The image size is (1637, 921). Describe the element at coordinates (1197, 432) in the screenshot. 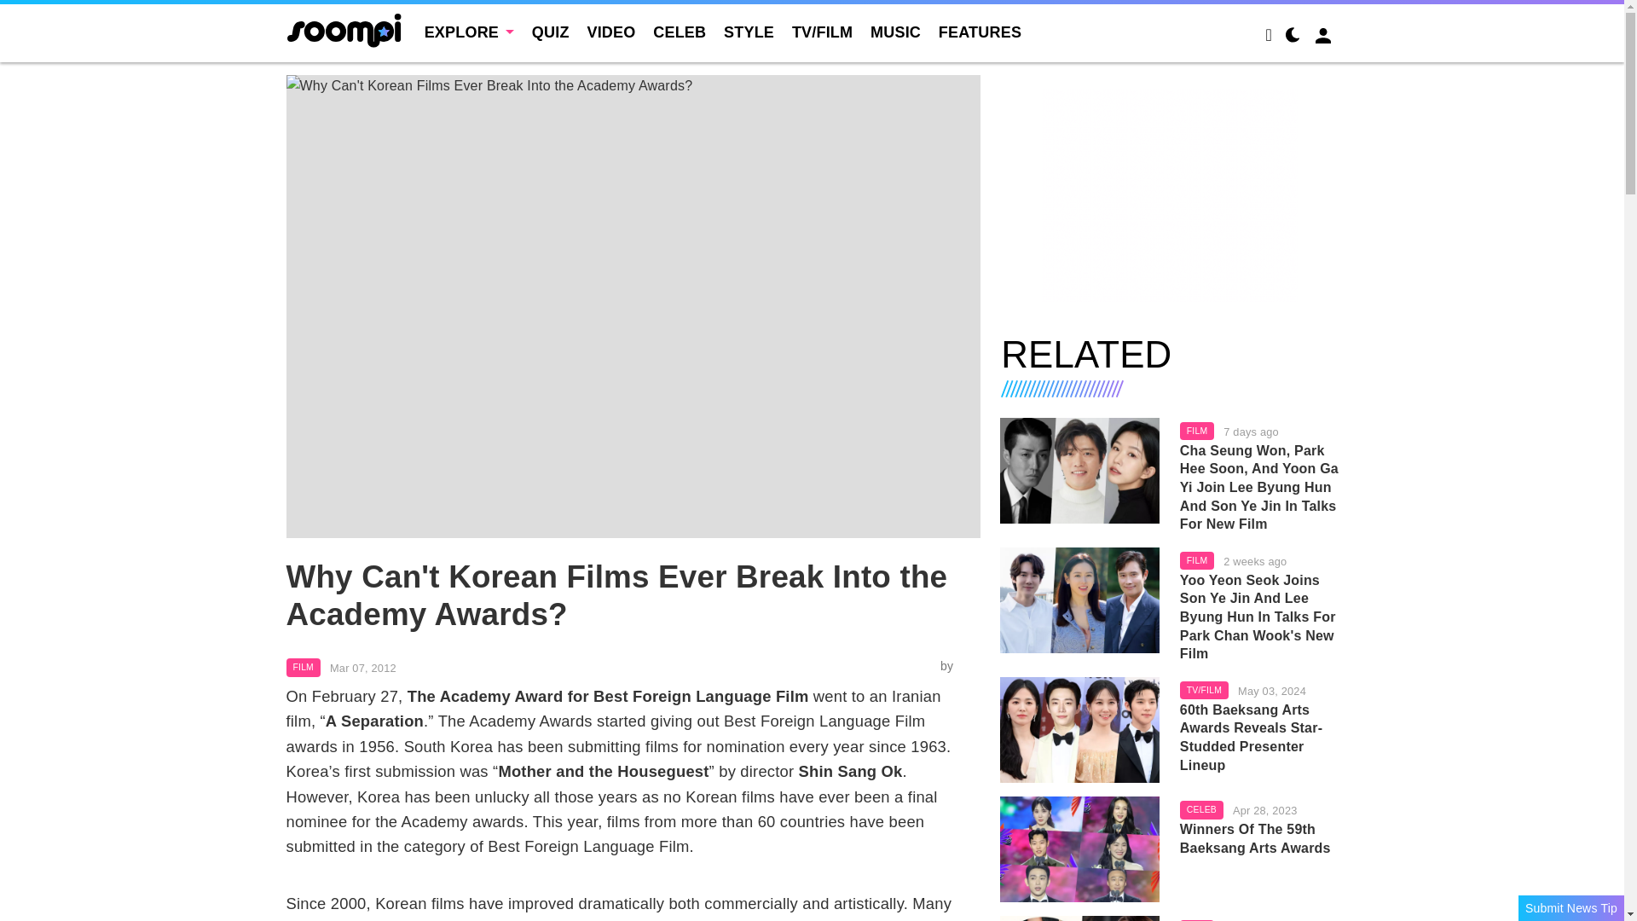

I see `Film` at that location.